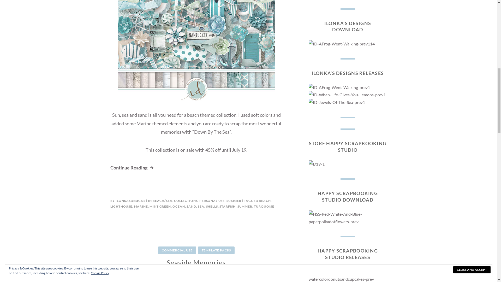  I want to click on MINT GREEN, so click(160, 206).